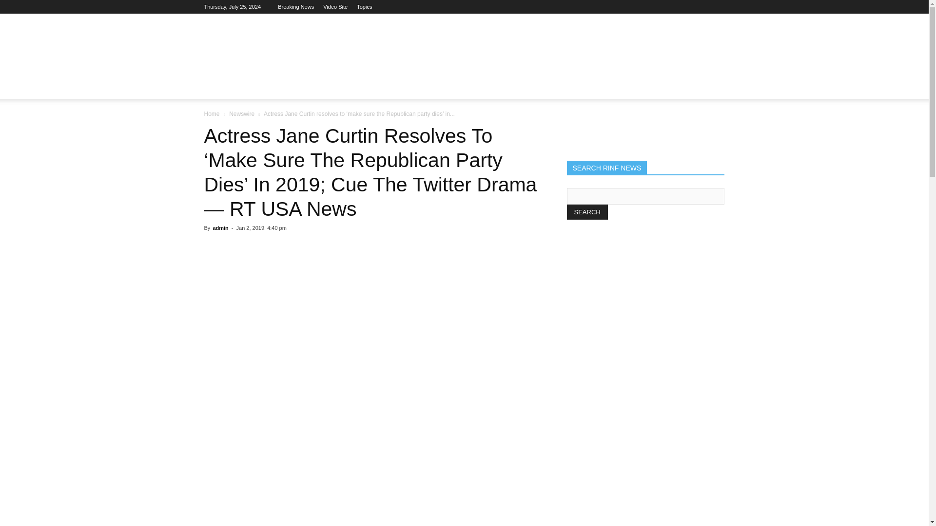  Describe the element at coordinates (270, 87) in the screenshot. I see `RINF REPORTS` at that location.